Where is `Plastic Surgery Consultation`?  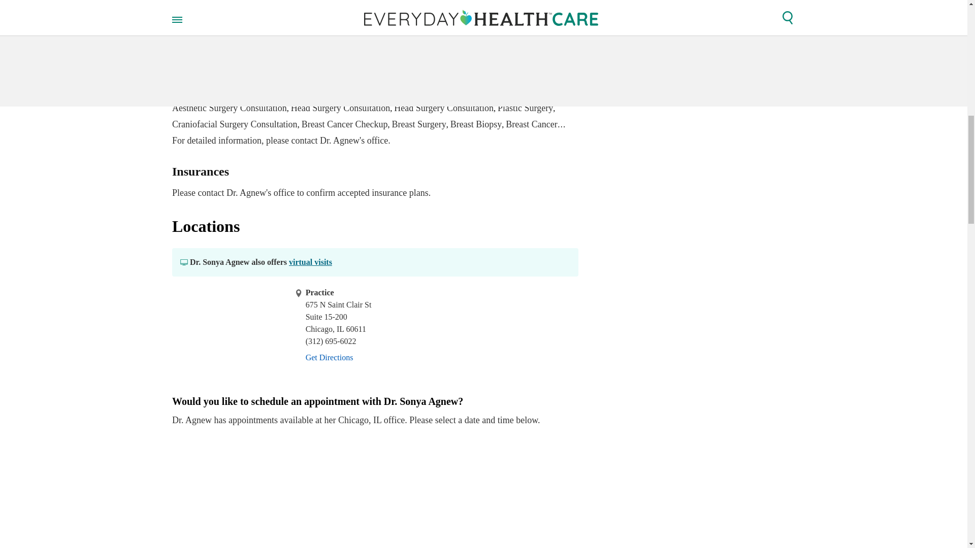 Plastic Surgery Consultation is located at coordinates (224, 43).